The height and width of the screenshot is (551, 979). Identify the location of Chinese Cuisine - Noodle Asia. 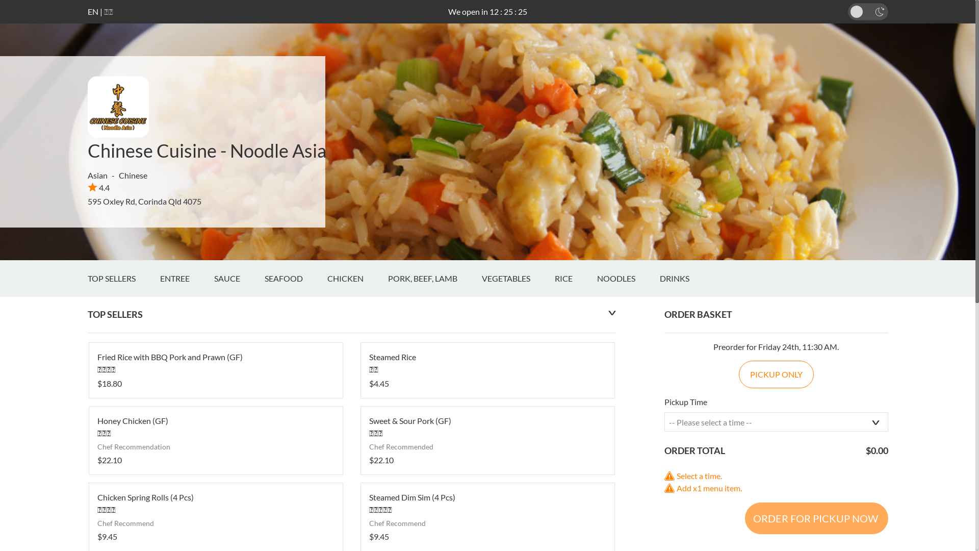
(207, 151).